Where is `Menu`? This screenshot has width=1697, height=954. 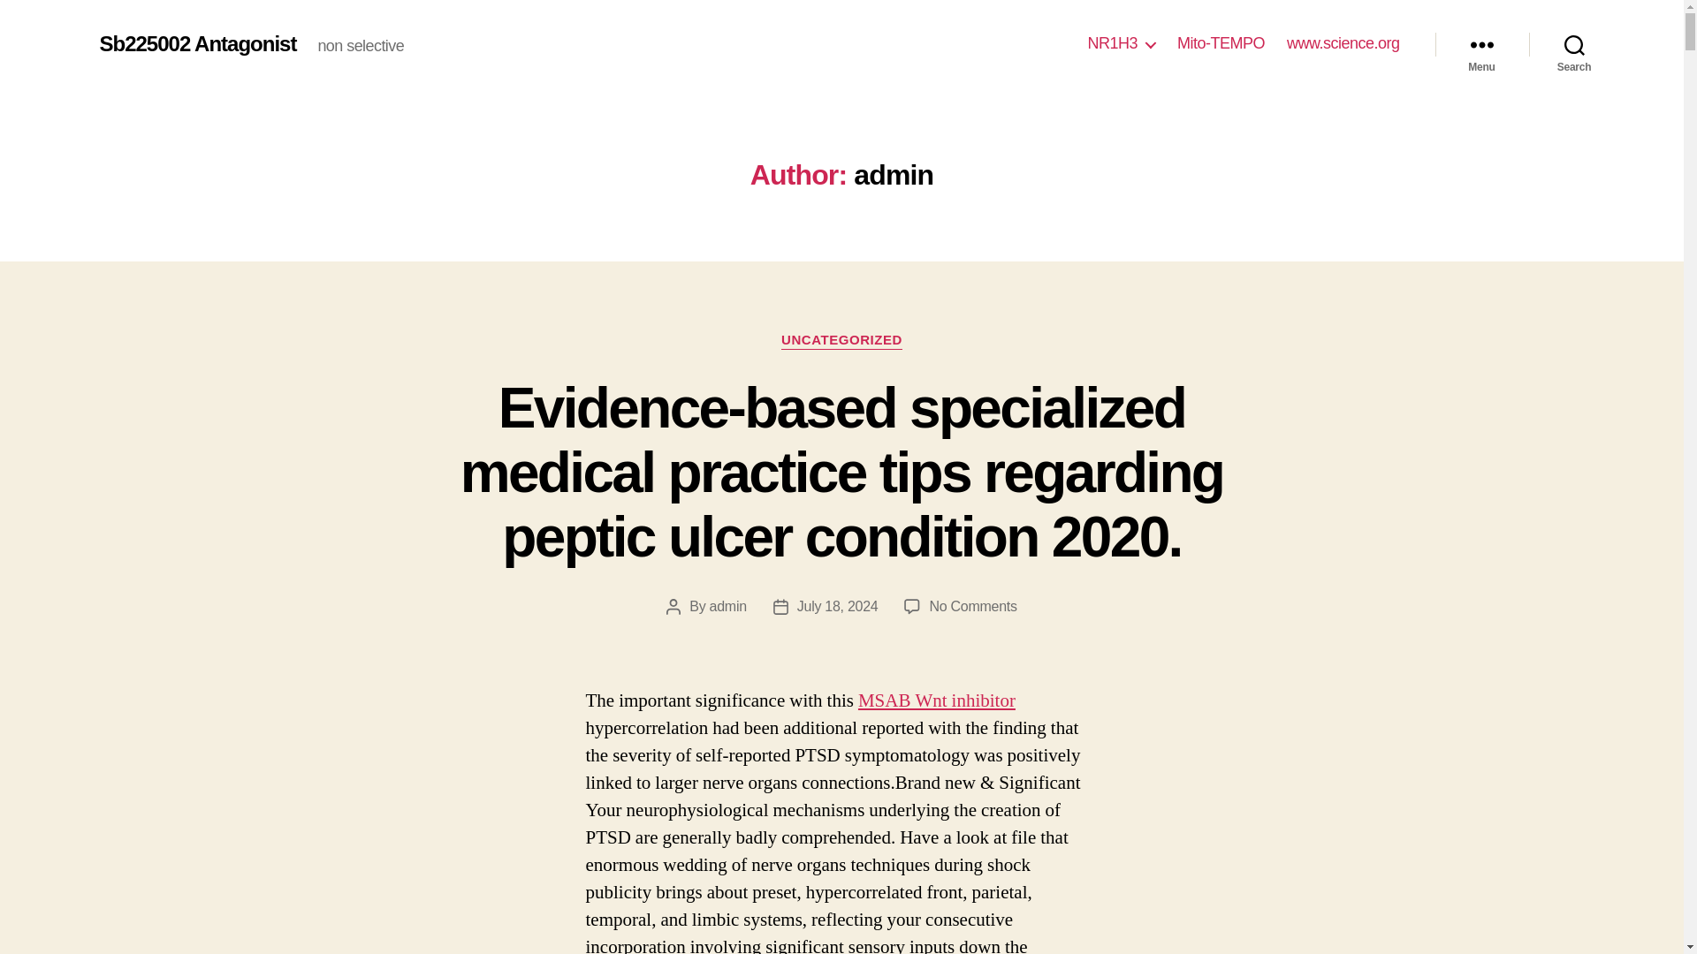 Menu is located at coordinates (1481, 44).